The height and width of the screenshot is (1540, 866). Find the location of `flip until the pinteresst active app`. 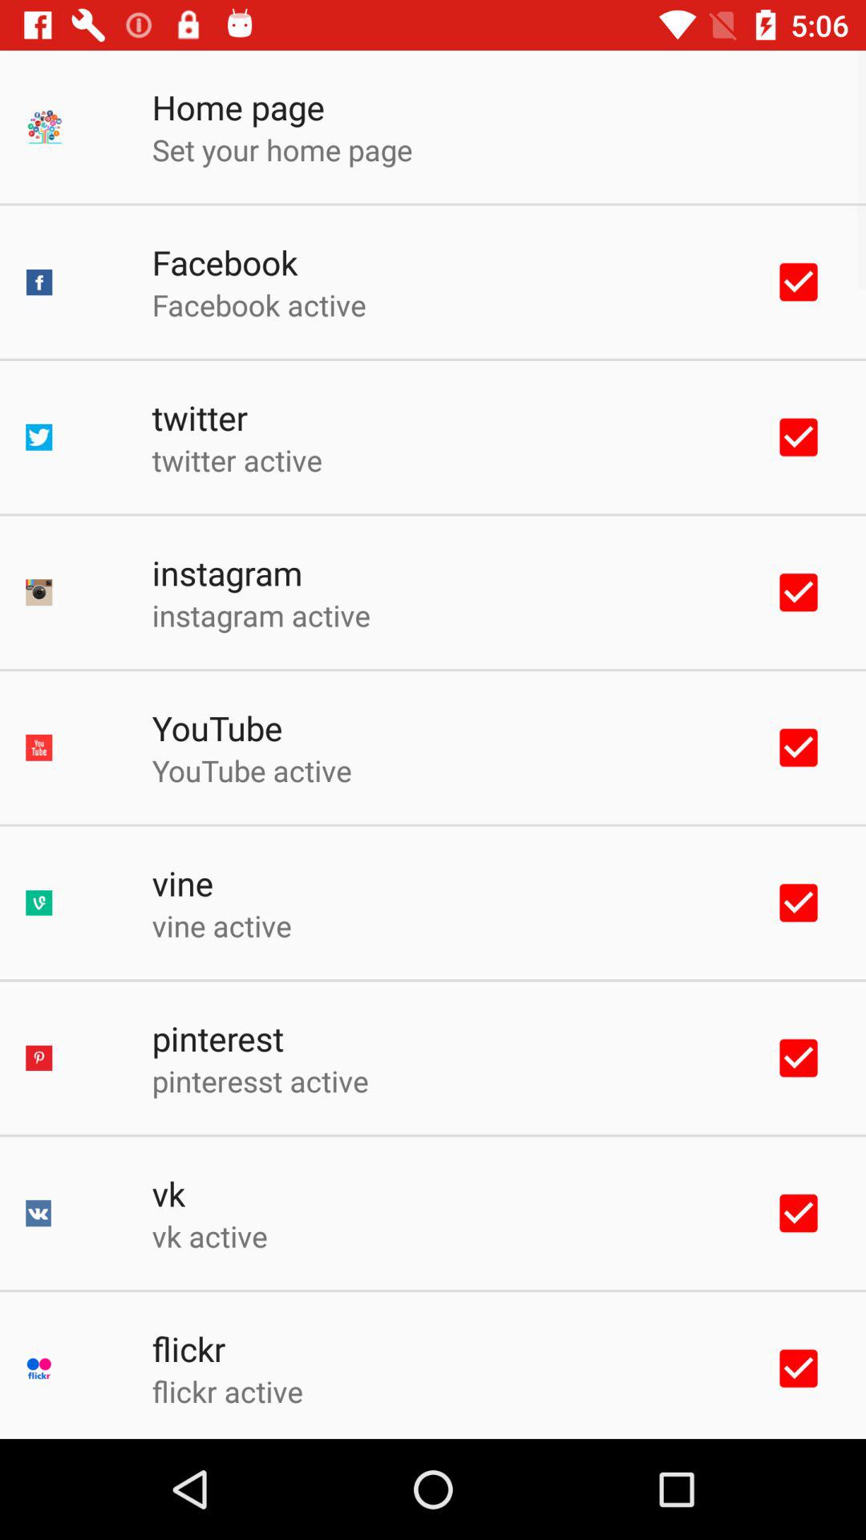

flip until the pinteresst active app is located at coordinates (260, 1080).